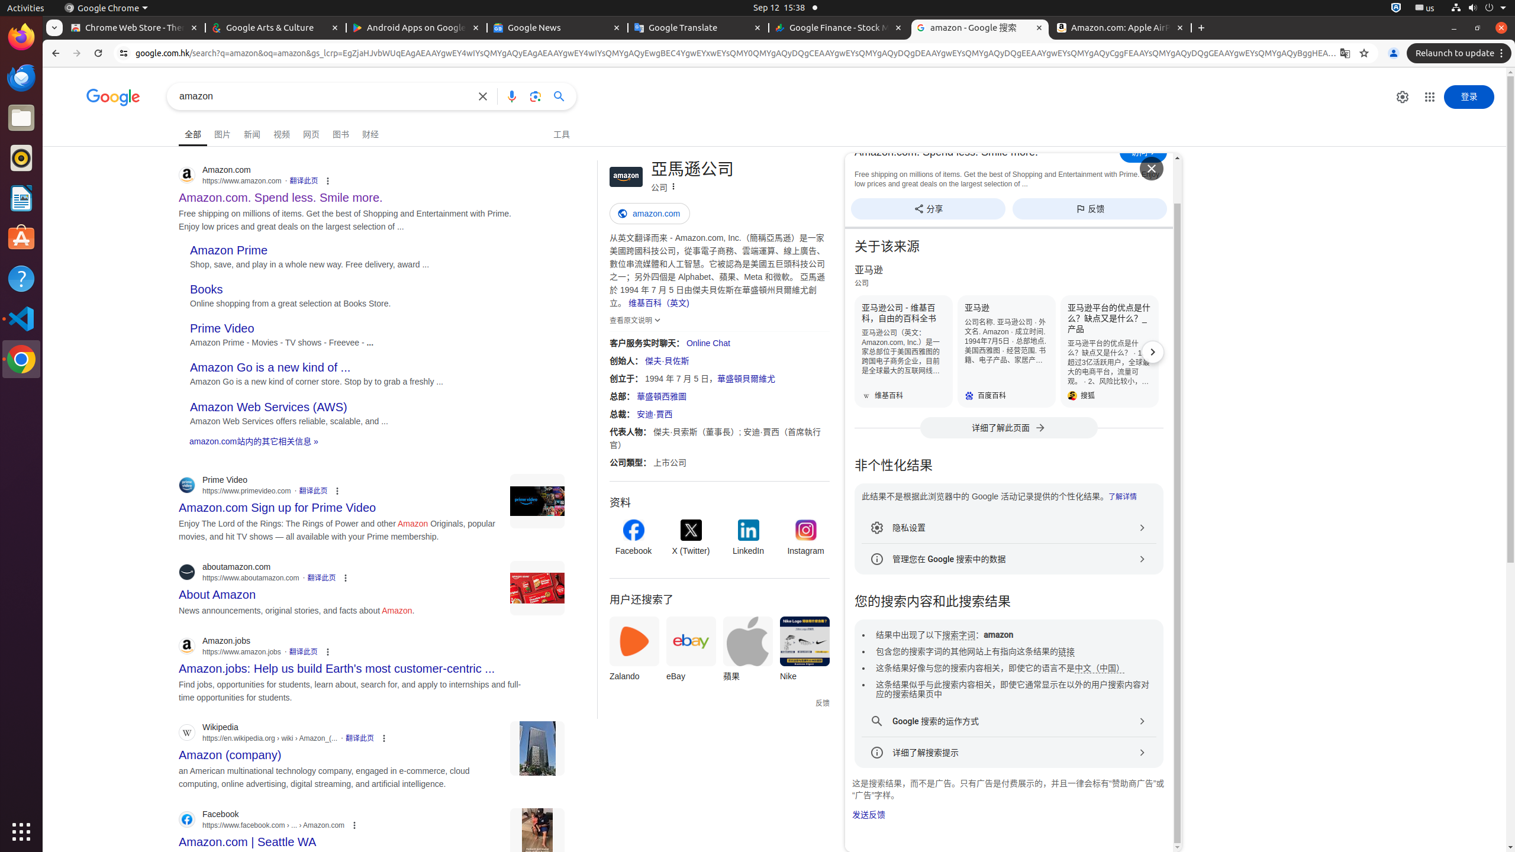  What do you see at coordinates (230, 751) in the screenshot?
I see ` Amazon (company) Wikipedia https://en.wikipedia.org › wiki › Amazon_(...` at bounding box center [230, 751].